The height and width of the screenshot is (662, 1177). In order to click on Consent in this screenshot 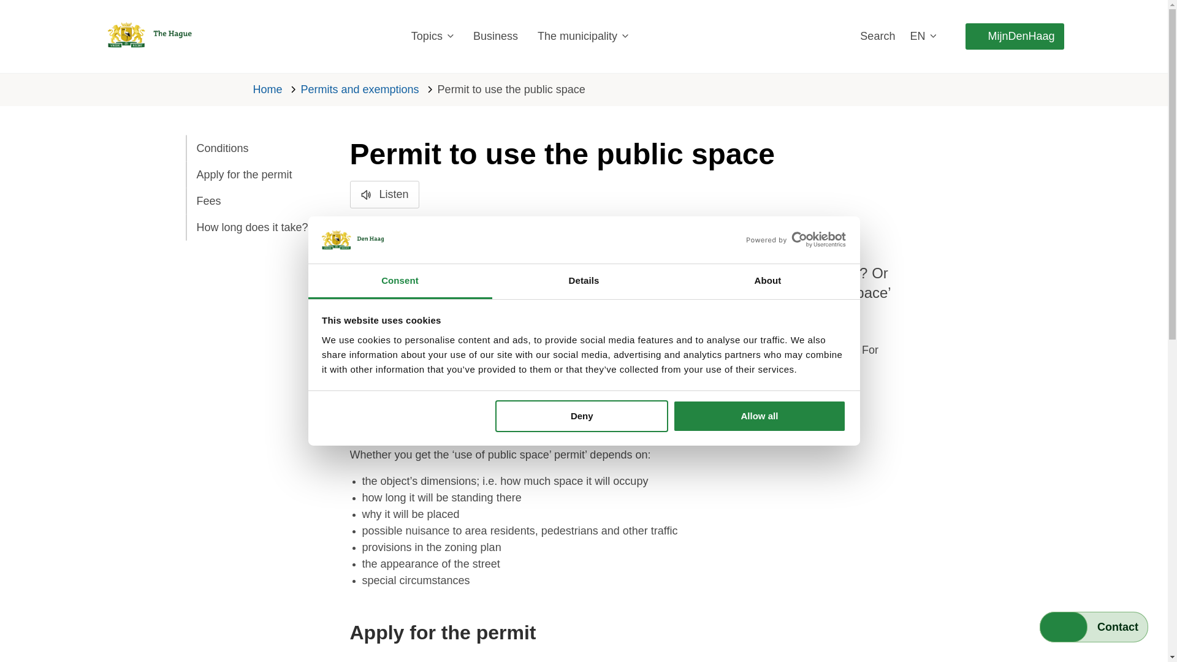, I will do `click(400, 281)`.